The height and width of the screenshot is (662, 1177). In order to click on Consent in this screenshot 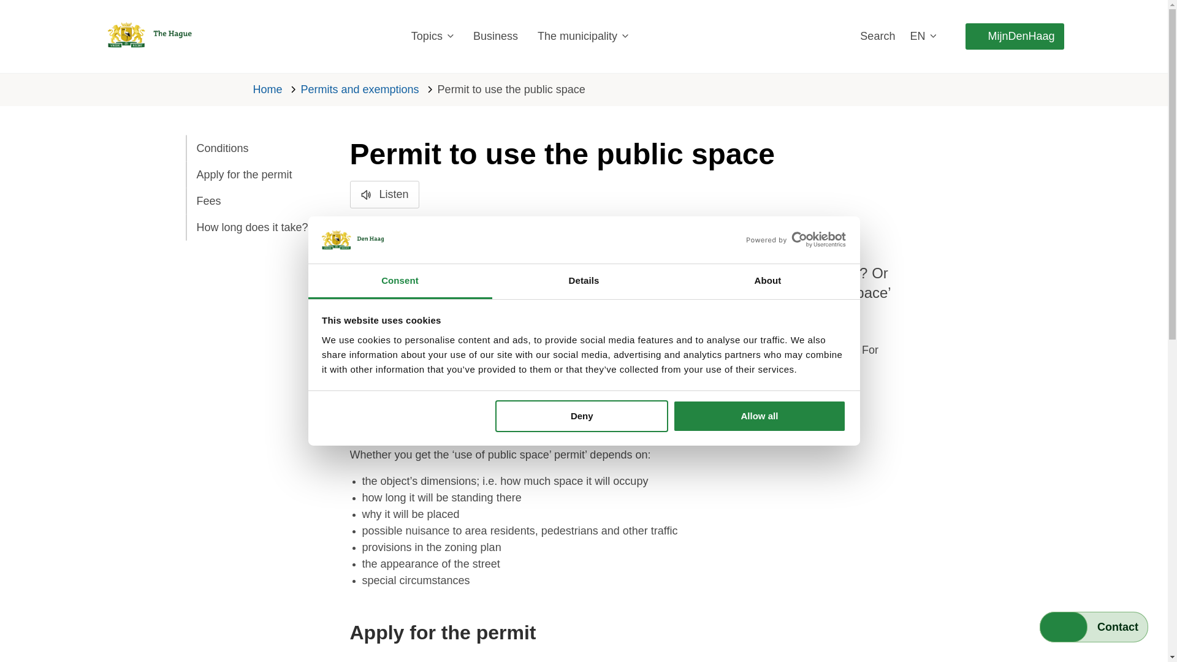, I will do `click(400, 281)`.